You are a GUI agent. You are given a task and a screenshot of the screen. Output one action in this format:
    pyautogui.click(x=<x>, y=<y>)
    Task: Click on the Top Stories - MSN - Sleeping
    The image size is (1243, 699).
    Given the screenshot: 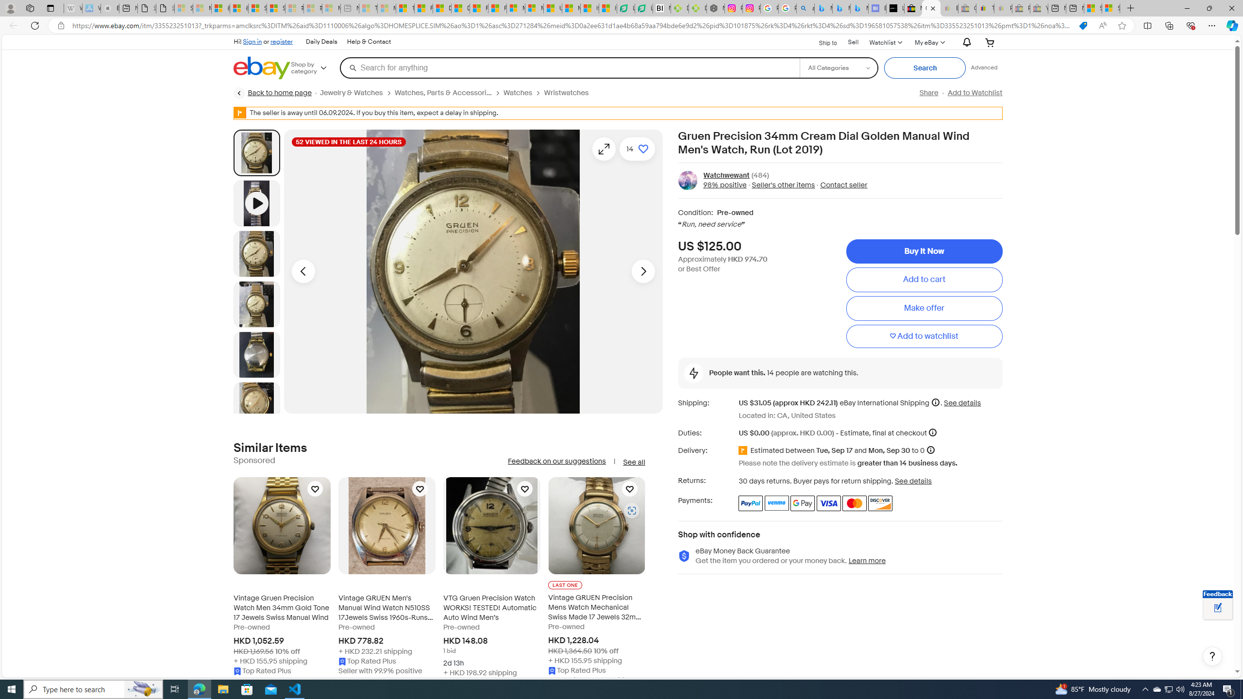 What is the action you would take?
    pyautogui.click(x=368, y=8)
    